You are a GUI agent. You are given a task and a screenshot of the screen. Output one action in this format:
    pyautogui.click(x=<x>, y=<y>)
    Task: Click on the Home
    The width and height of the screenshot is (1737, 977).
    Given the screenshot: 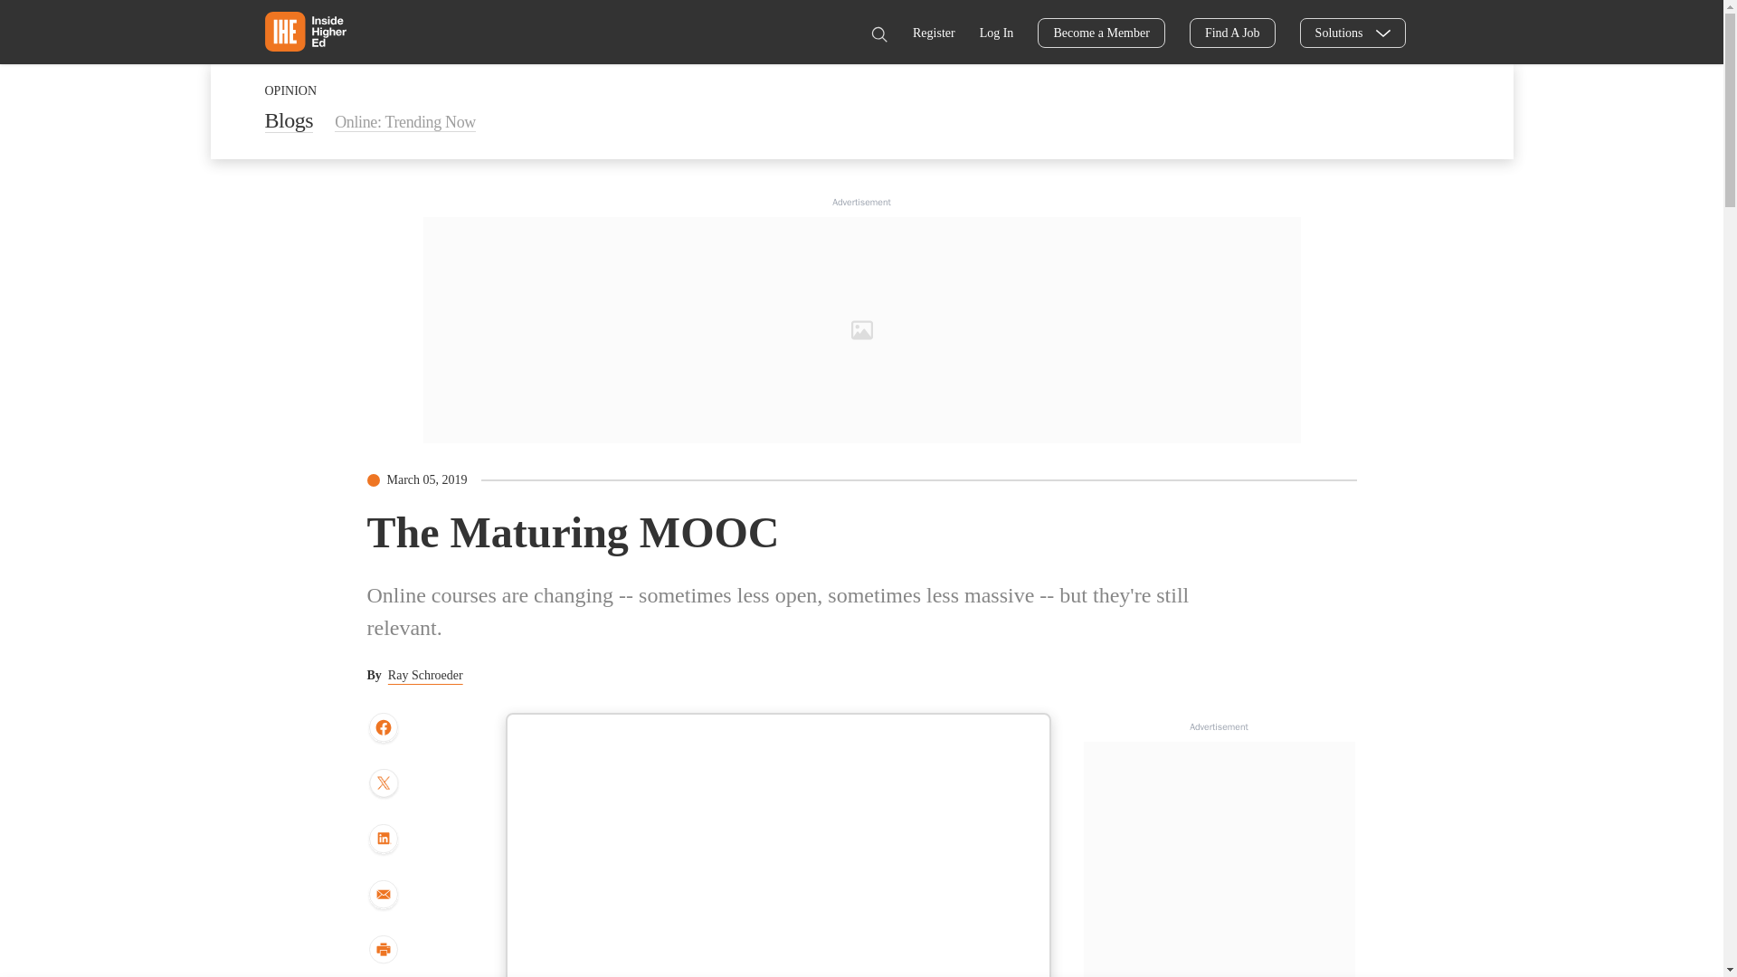 What is the action you would take?
    pyautogui.click(x=304, y=31)
    